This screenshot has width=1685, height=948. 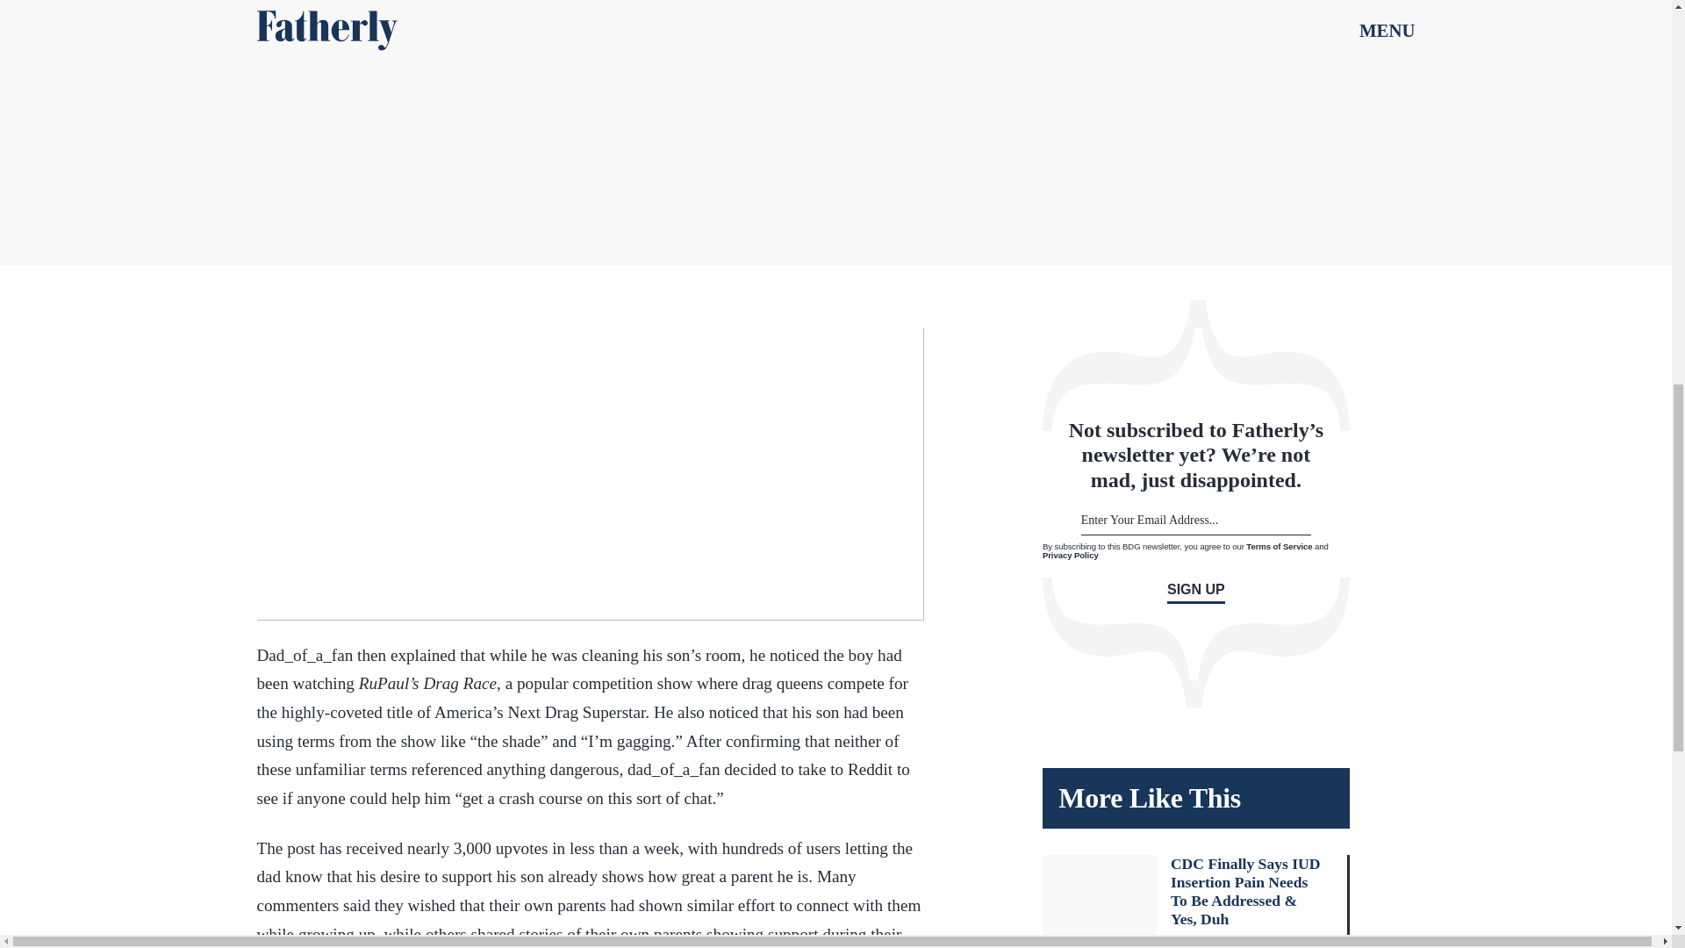 I want to click on SIGN UP, so click(x=1195, y=592).